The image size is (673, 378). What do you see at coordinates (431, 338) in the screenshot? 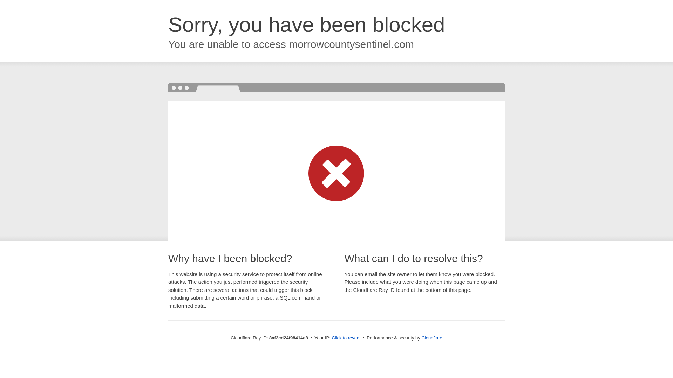
I see `Cloudflare` at bounding box center [431, 338].